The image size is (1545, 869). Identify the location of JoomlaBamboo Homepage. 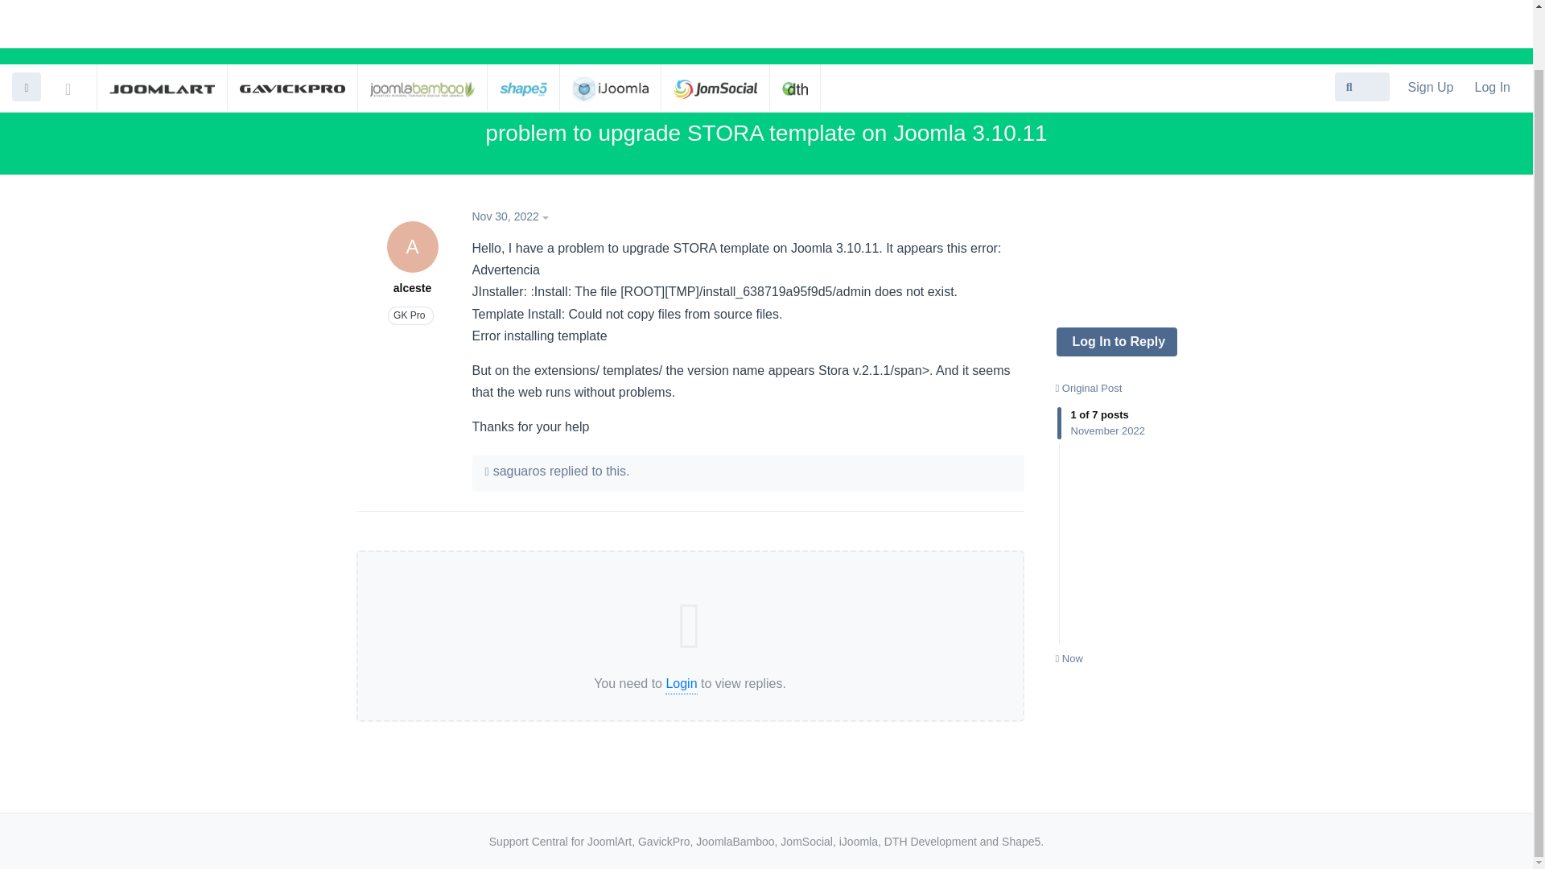
(423, 23).